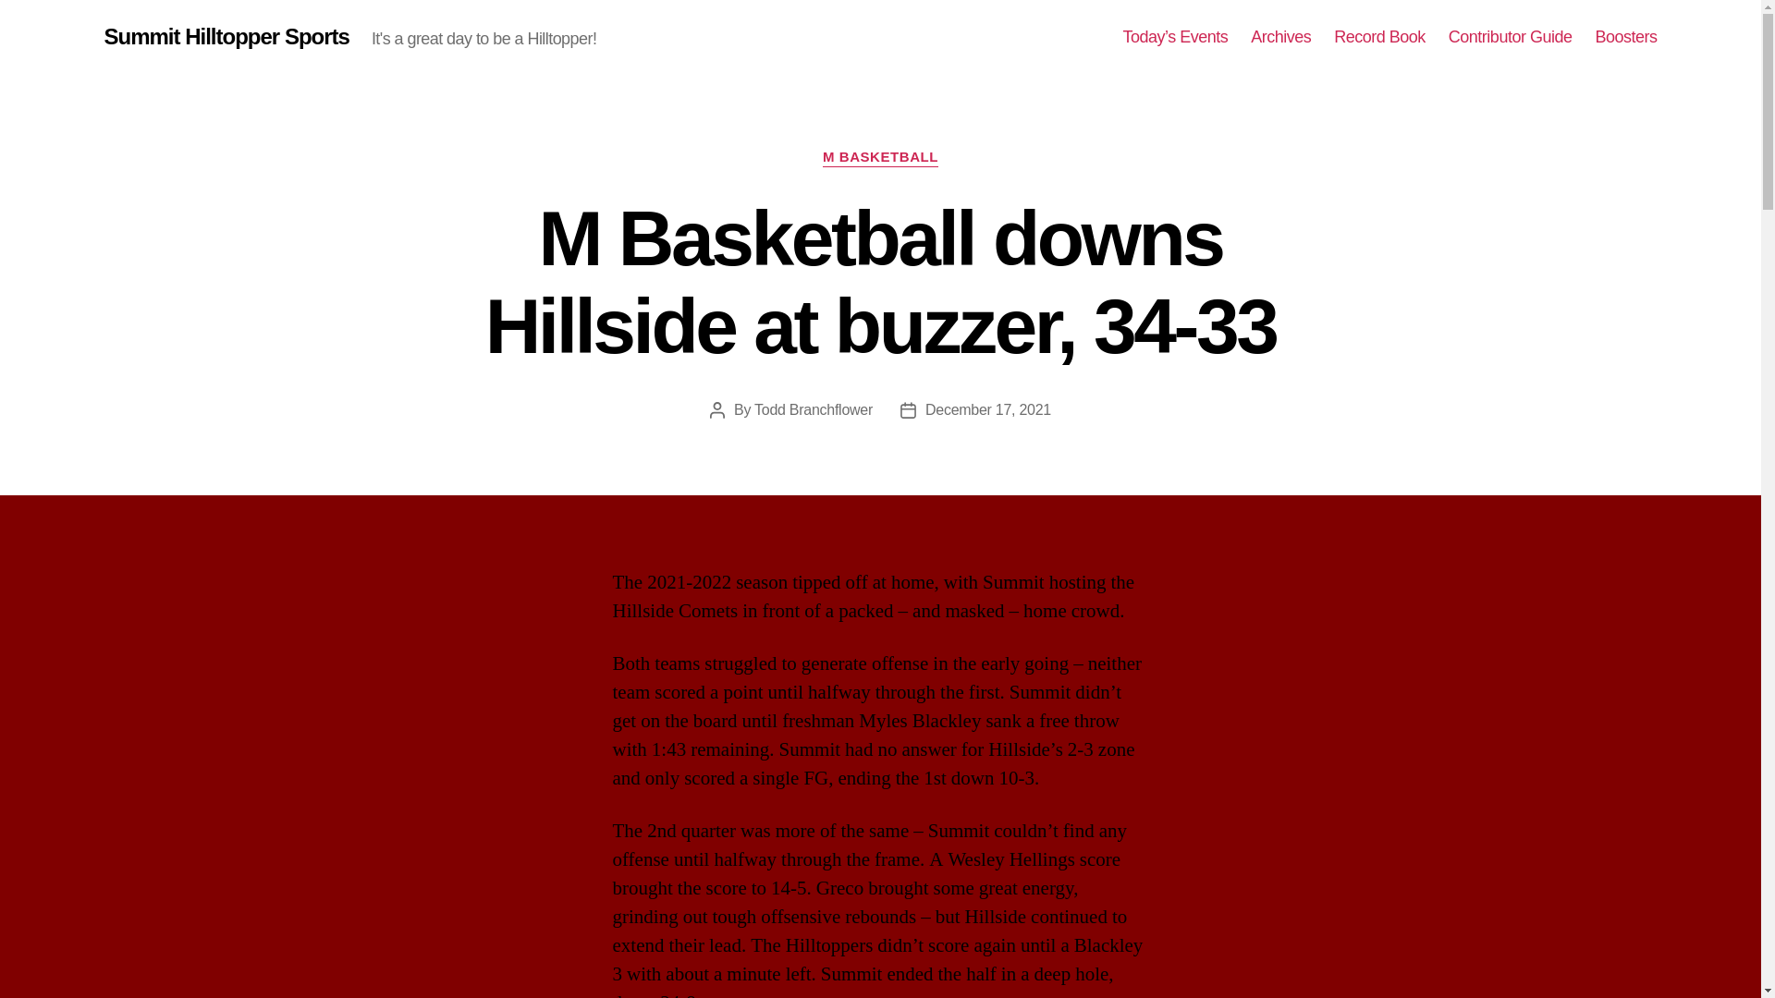 Image resolution: width=1775 pixels, height=998 pixels. I want to click on Summit Hilltopper Sports, so click(226, 37).